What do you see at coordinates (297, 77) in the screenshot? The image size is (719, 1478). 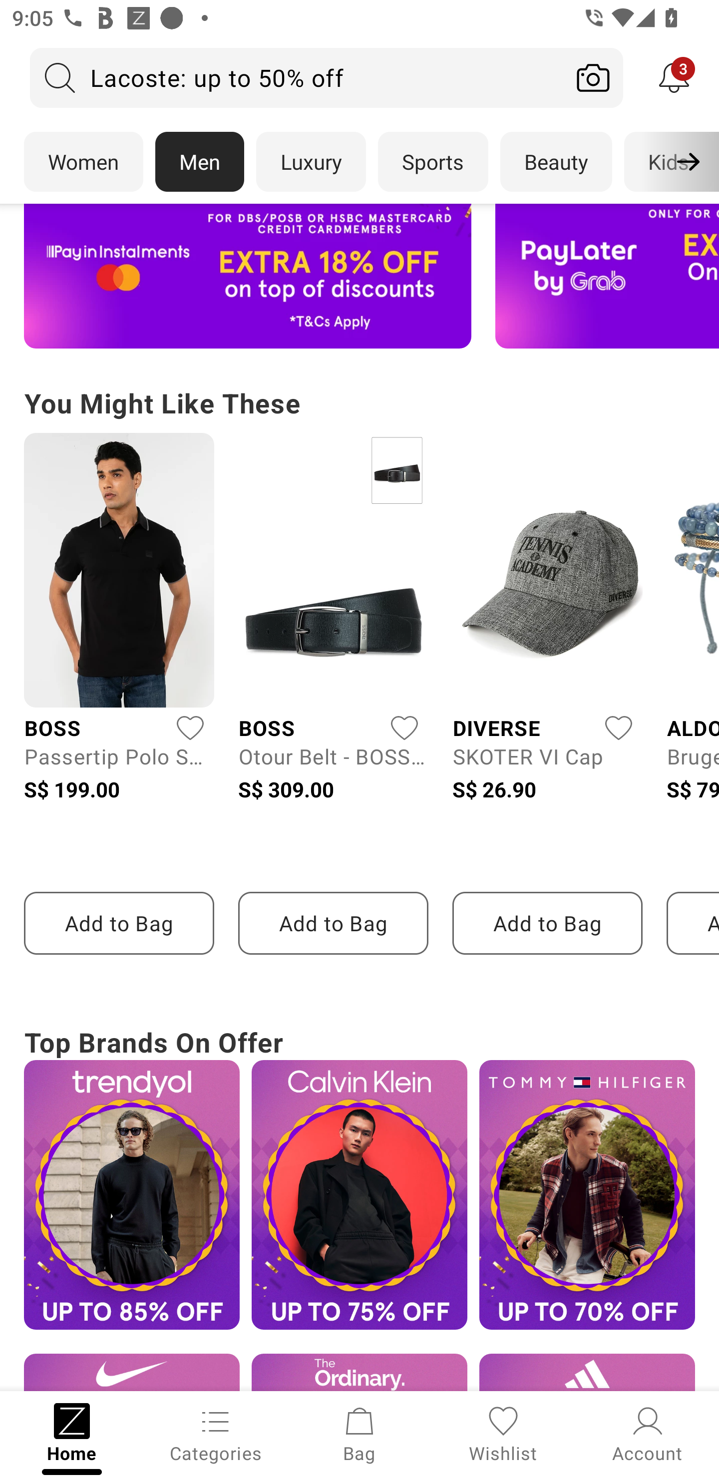 I see `Lacoste: up to 50% off` at bounding box center [297, 77].